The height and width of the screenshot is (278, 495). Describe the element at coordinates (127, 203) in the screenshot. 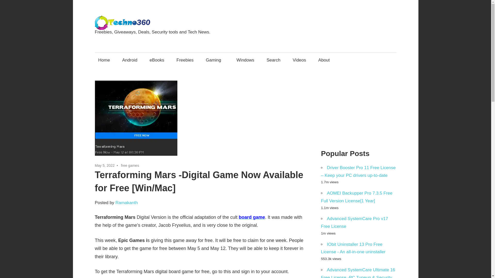

I see `Ramakanth` at that location.